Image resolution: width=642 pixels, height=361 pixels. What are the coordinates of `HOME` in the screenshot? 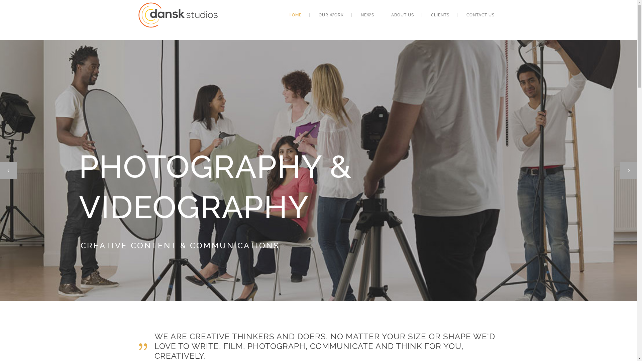 It's located at (295, 15).